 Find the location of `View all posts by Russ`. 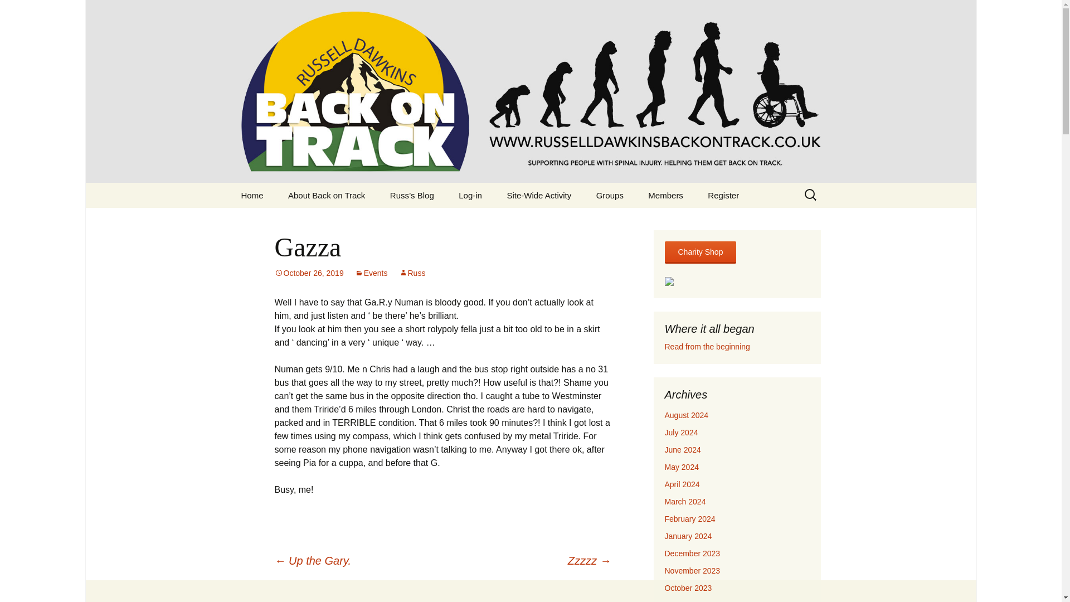

View all posts by Russ is located at coordinates (412, 273).